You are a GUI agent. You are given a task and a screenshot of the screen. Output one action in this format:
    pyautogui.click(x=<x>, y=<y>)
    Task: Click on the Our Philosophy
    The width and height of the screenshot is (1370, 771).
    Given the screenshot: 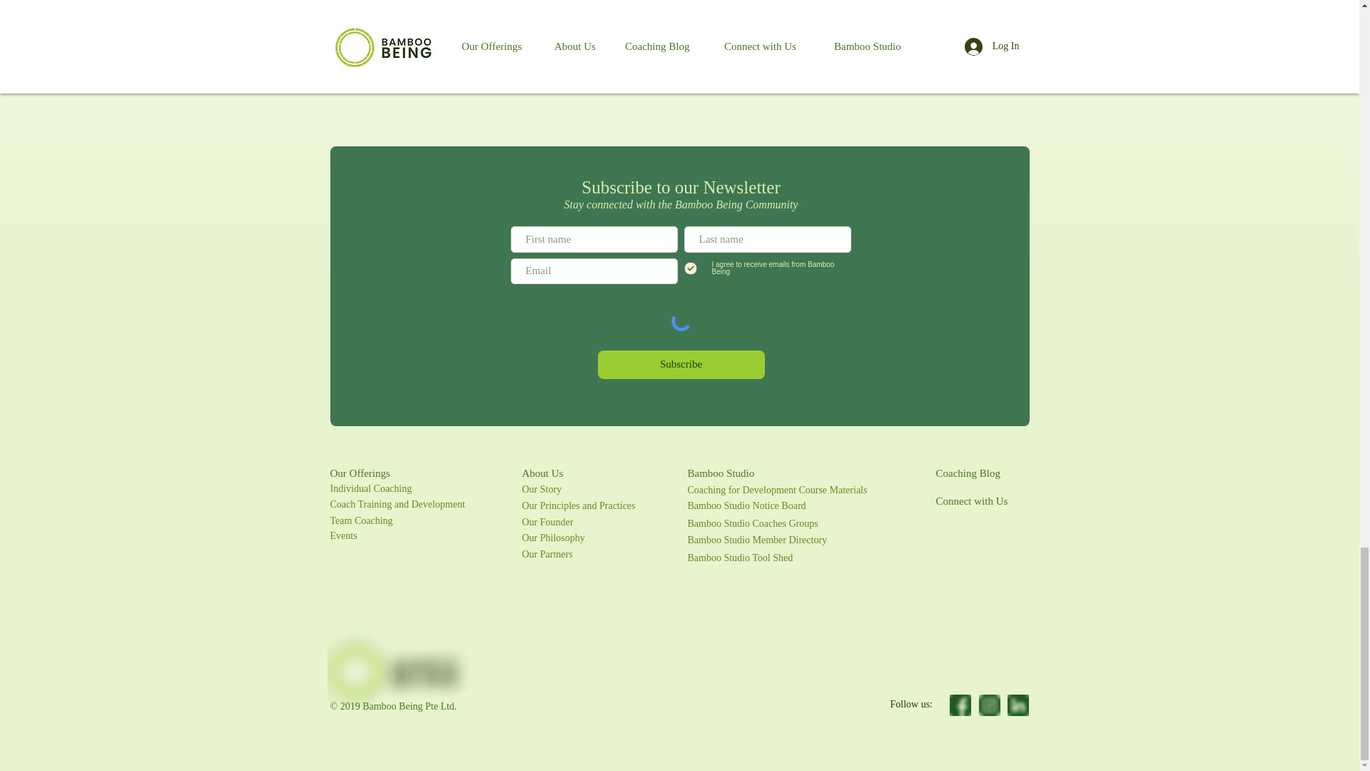 What is the action you would take?
    pyautogui.click(x=553, y=538)
    